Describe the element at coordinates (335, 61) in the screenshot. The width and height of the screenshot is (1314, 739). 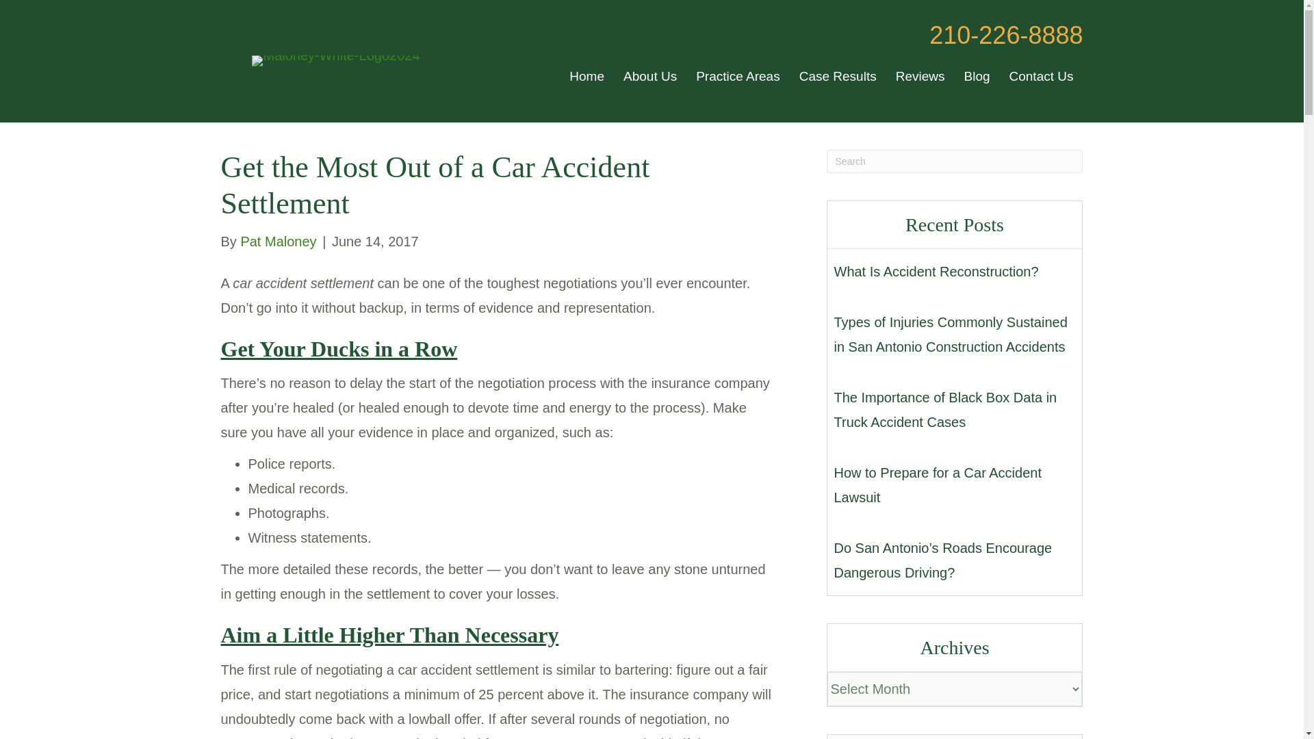
I see `Maloney-White-Logo2024` at that location.